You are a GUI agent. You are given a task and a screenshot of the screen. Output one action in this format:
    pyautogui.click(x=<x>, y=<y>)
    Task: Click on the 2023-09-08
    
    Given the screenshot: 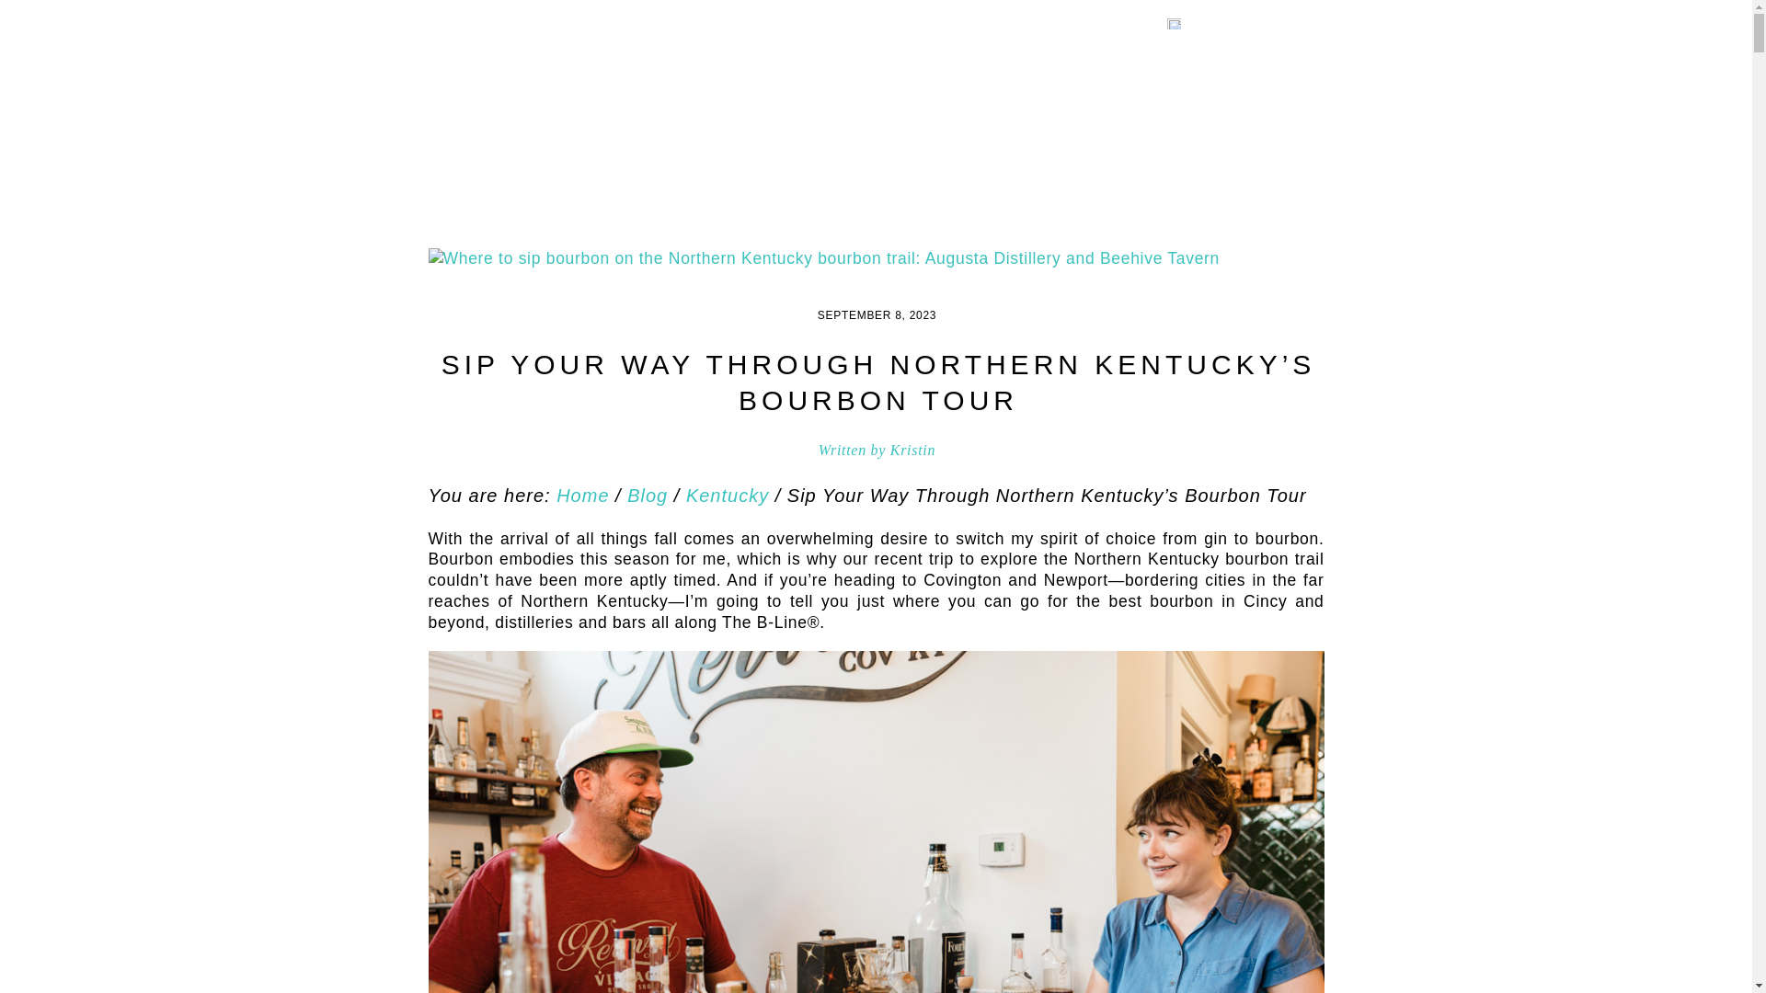 What is the action you would take?
    pyautogui.click(x=876, y=314)
    